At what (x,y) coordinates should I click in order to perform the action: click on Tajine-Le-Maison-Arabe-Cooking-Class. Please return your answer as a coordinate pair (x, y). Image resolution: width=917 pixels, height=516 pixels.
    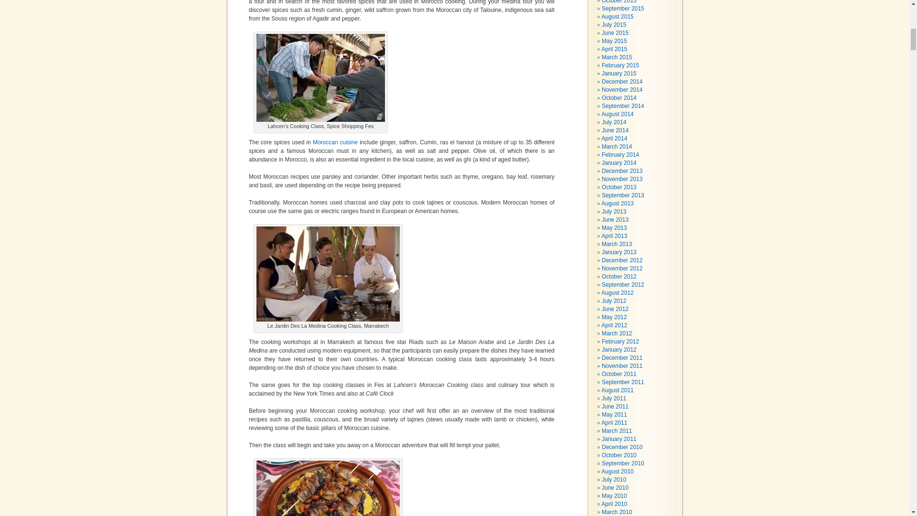
    Looking at the image, I should click on (328, 488).